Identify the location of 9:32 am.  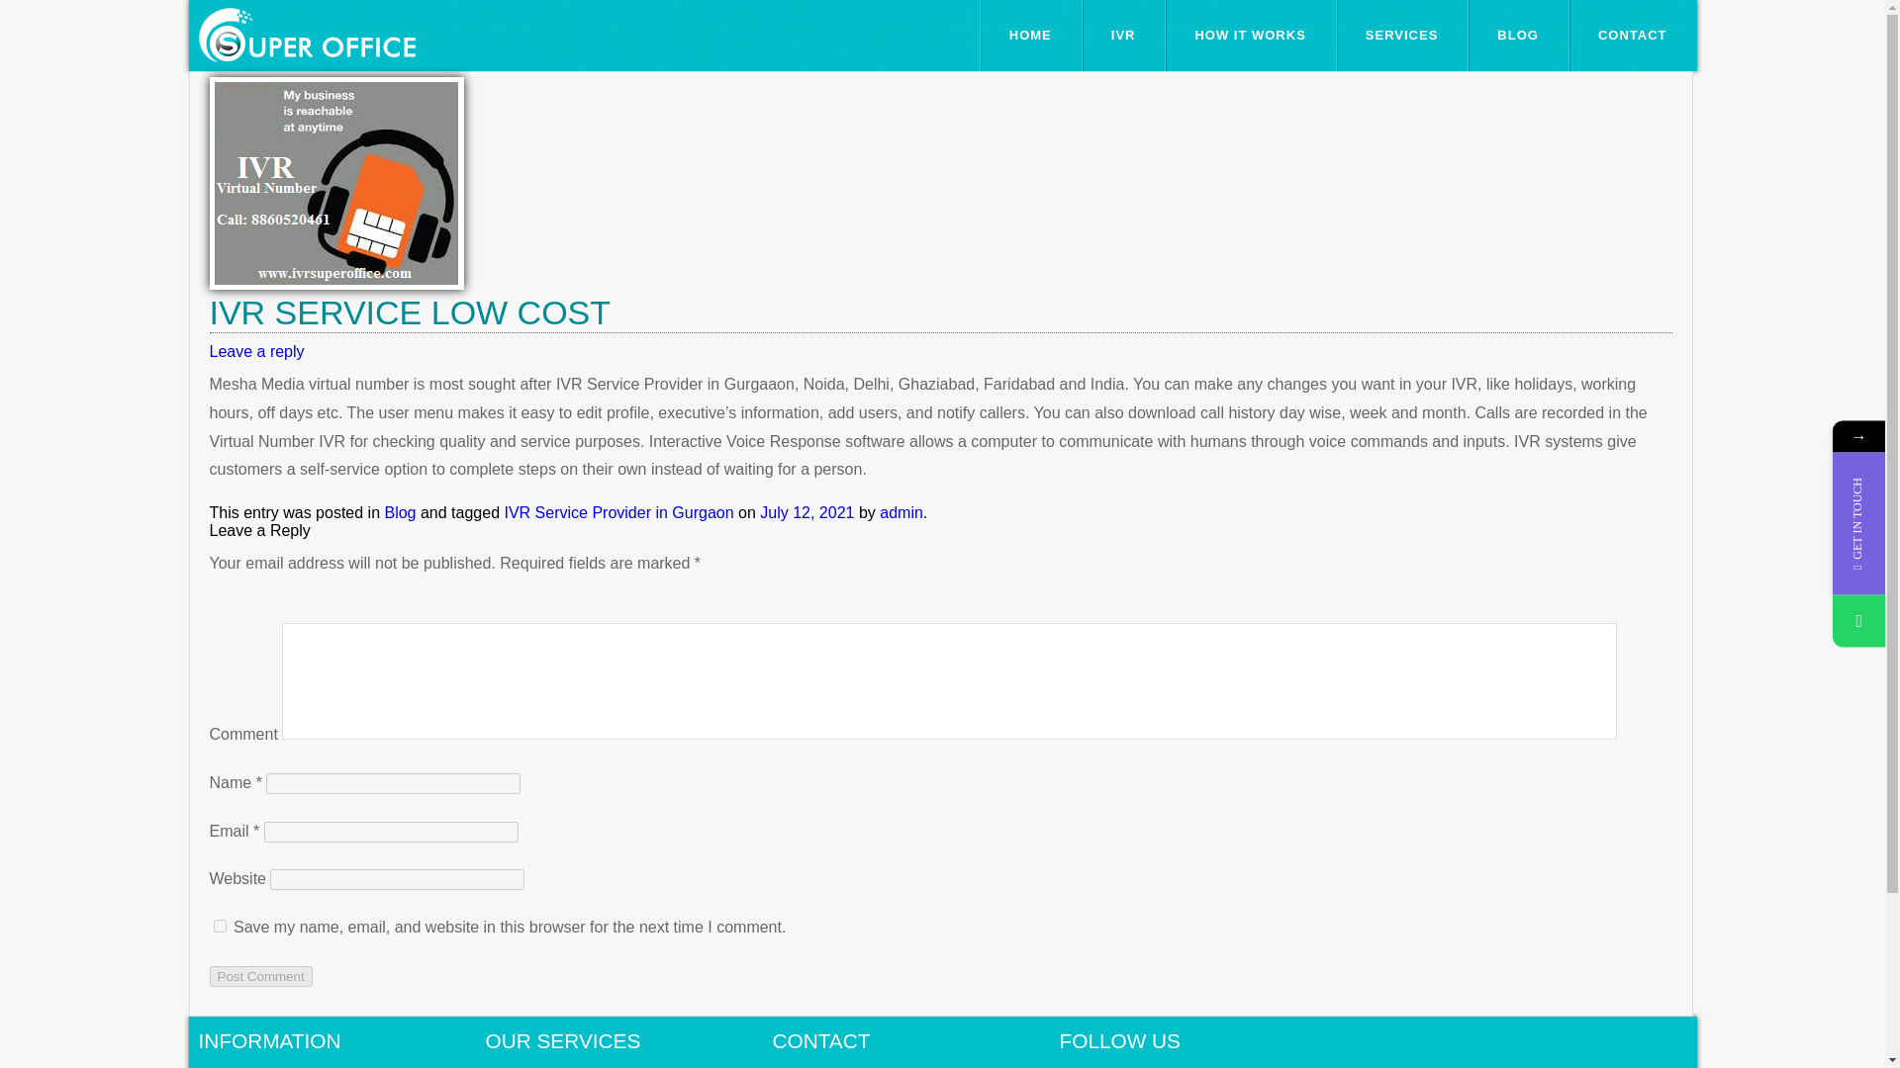
(807, 512).